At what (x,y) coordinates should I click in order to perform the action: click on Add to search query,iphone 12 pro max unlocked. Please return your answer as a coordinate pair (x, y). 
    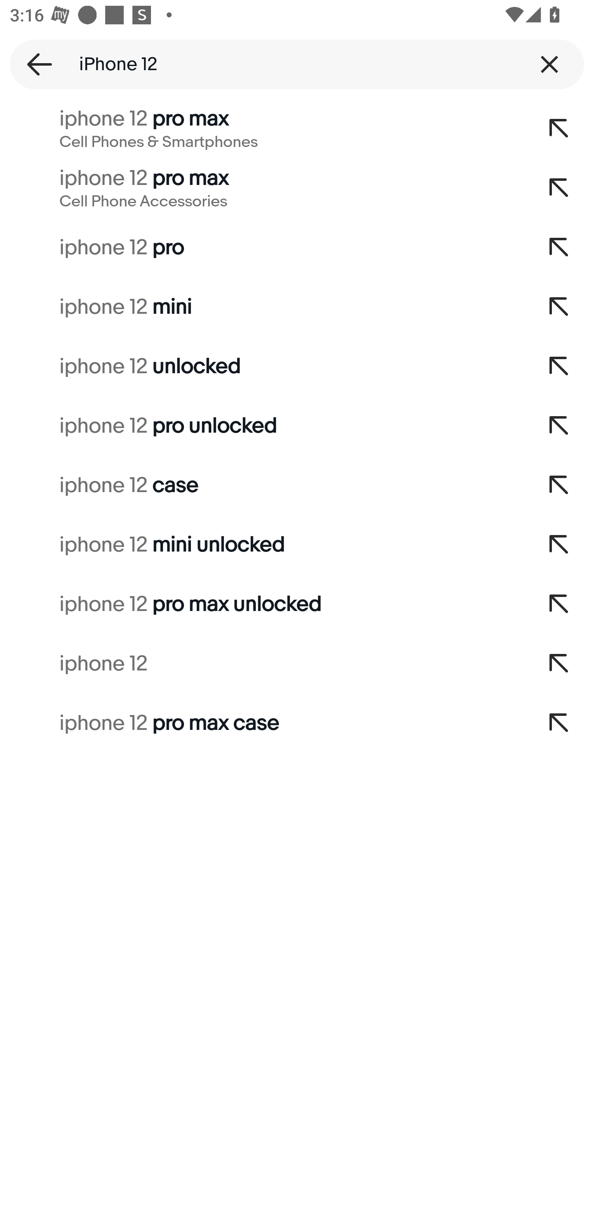
    Looking at the image, I should click on (559, 604).